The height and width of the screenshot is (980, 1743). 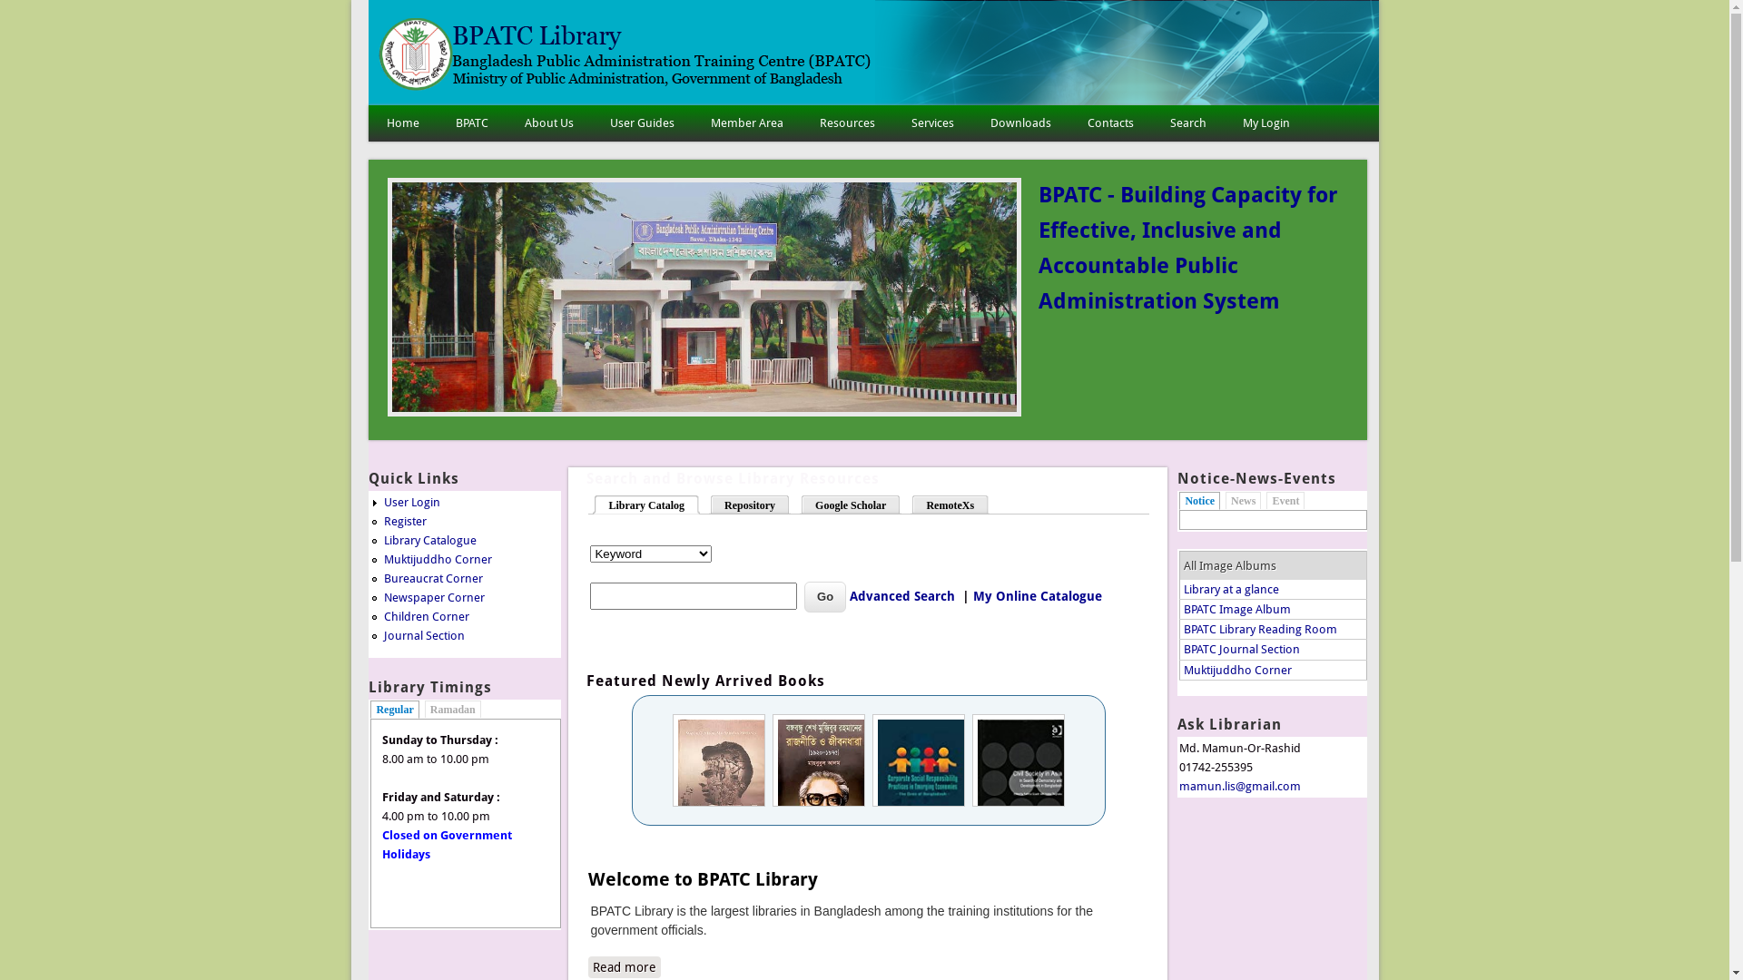 I want to click on My Login, so click(x=1266, y=123).